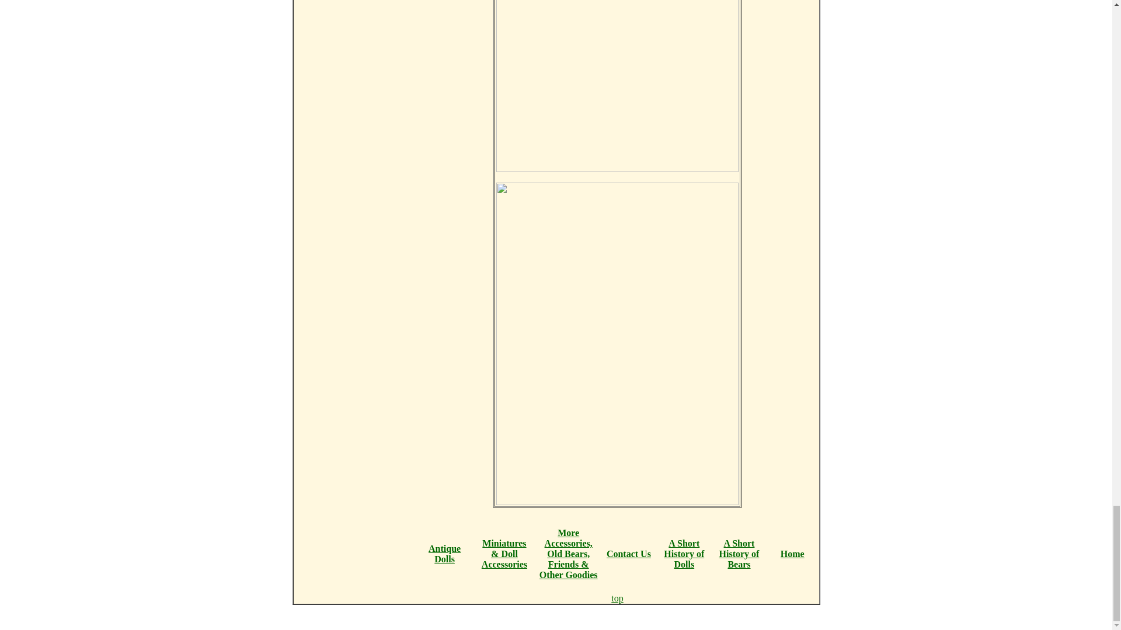 This screenshot has height=630, width=1121. What do you see at coordinates (617, 598) in the screenshot?
I see `top` at bounding box center [617, 598].